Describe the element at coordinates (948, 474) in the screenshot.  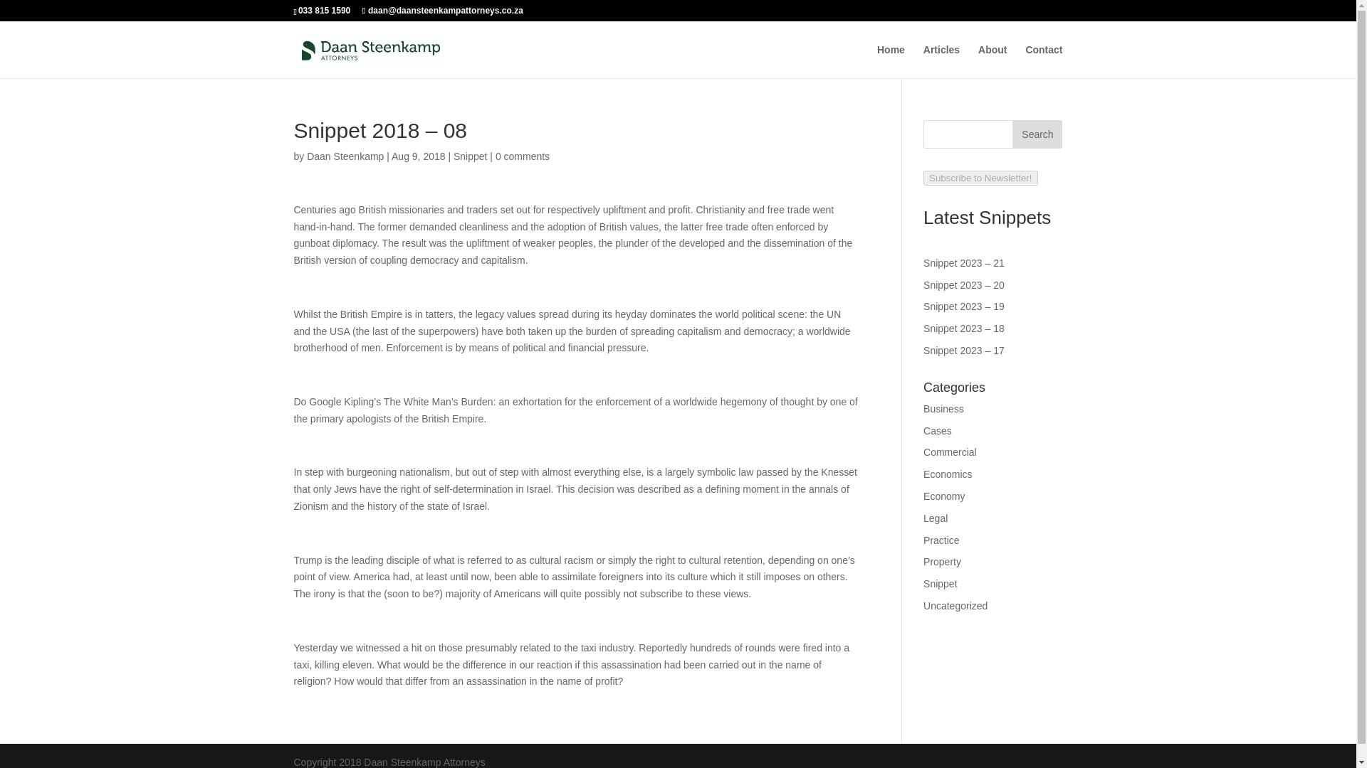
I see `Economics` at that location.